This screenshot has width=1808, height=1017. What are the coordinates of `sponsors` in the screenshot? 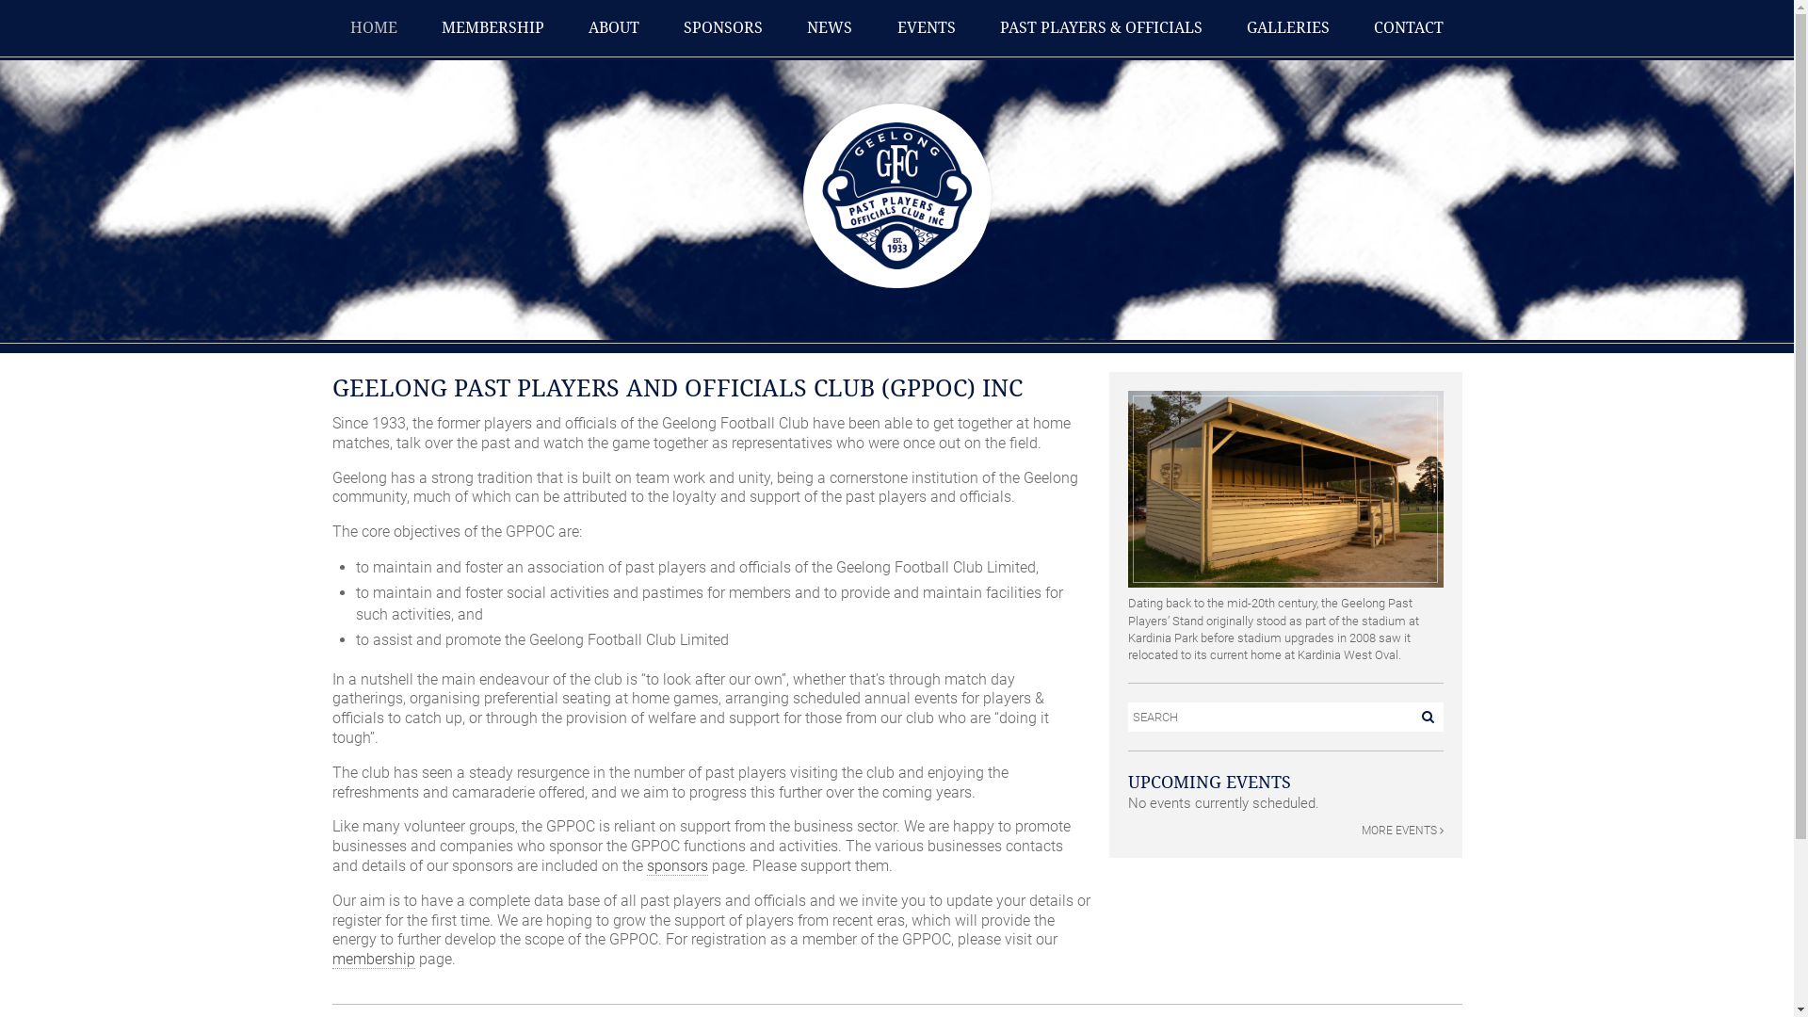 It's located at (676, 866).